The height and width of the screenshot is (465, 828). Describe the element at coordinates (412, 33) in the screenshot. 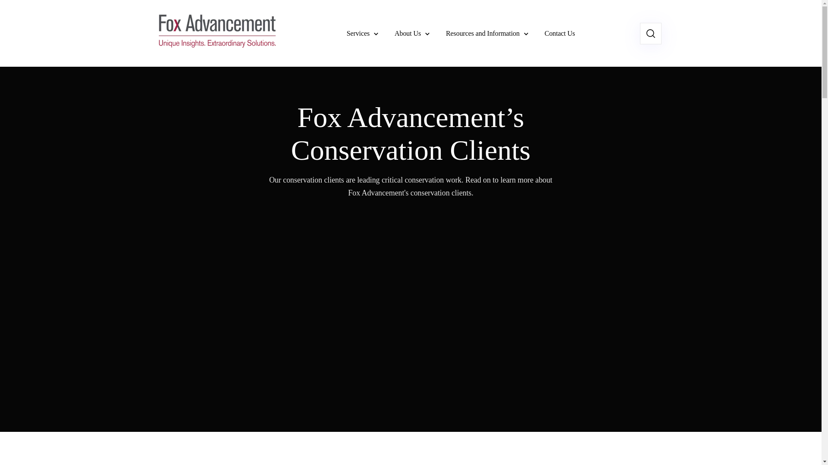

I see `About Us` at that location.